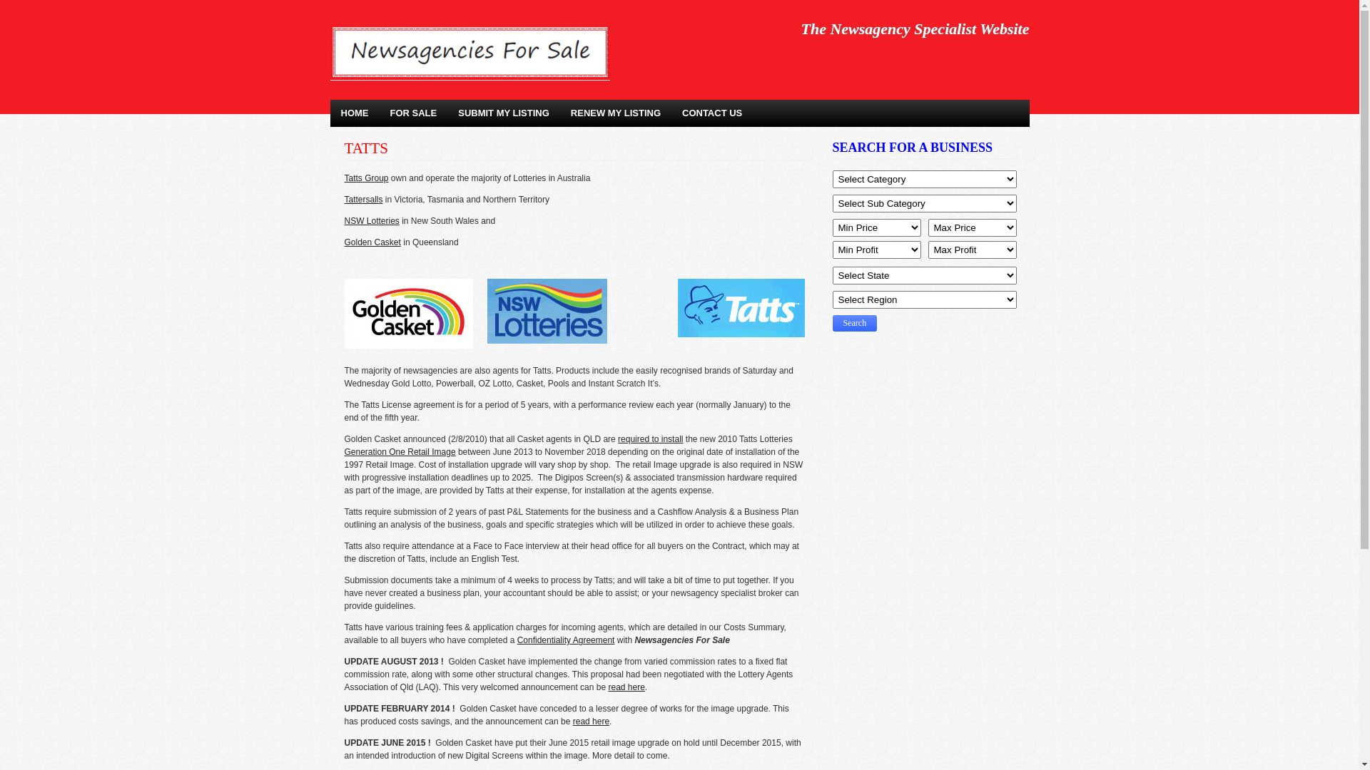 The height and width of the screenshot is (770, 1370). Describe the element at coordinates (712, 113) in the screenshot. I see `CONTACT US` at that location.